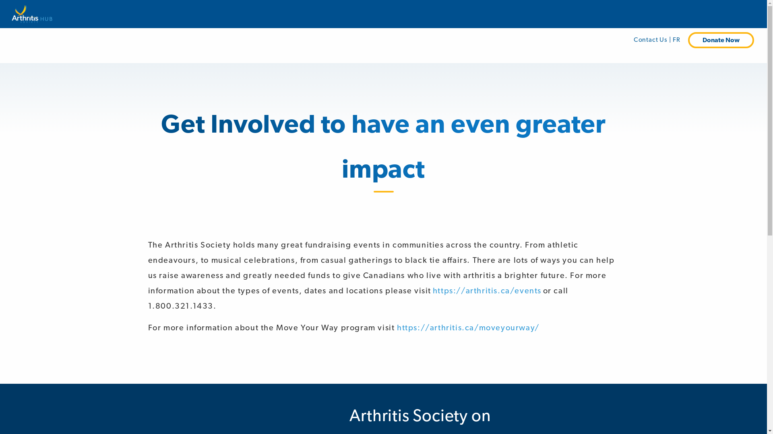 The width and height of the screenshot is (773, 434). Describe the element at coordinates (721, 40) in the screenshot. I see `Donate Now` at that location.